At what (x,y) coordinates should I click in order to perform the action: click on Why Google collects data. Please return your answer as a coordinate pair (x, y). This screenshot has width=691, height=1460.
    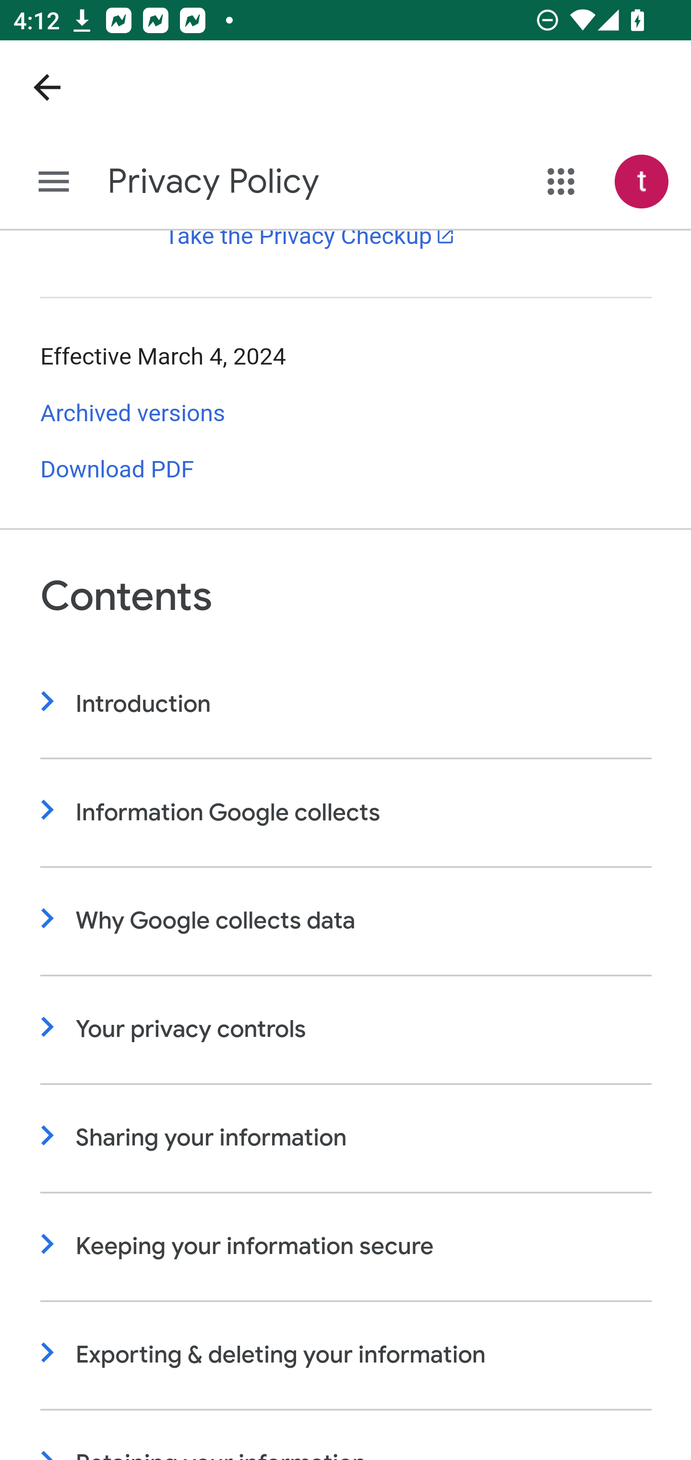
    Looking at the image, I should click on (346, 922).